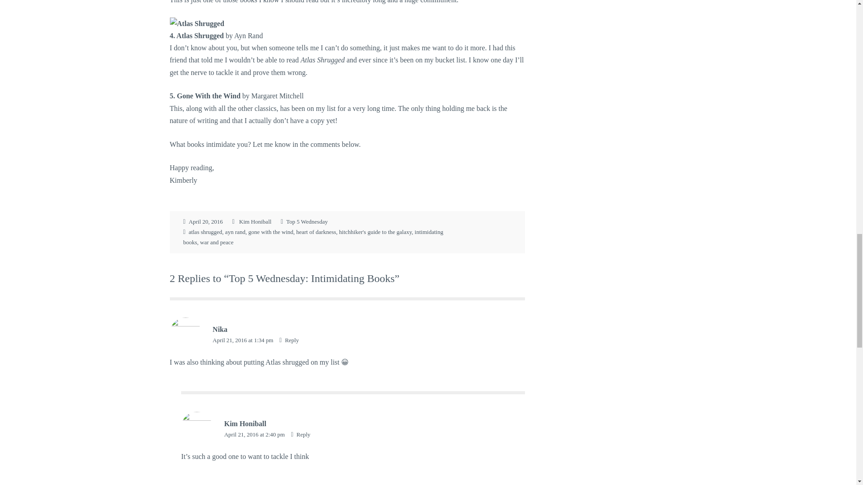  I want to click on gone with the wind, so click(271, 232).